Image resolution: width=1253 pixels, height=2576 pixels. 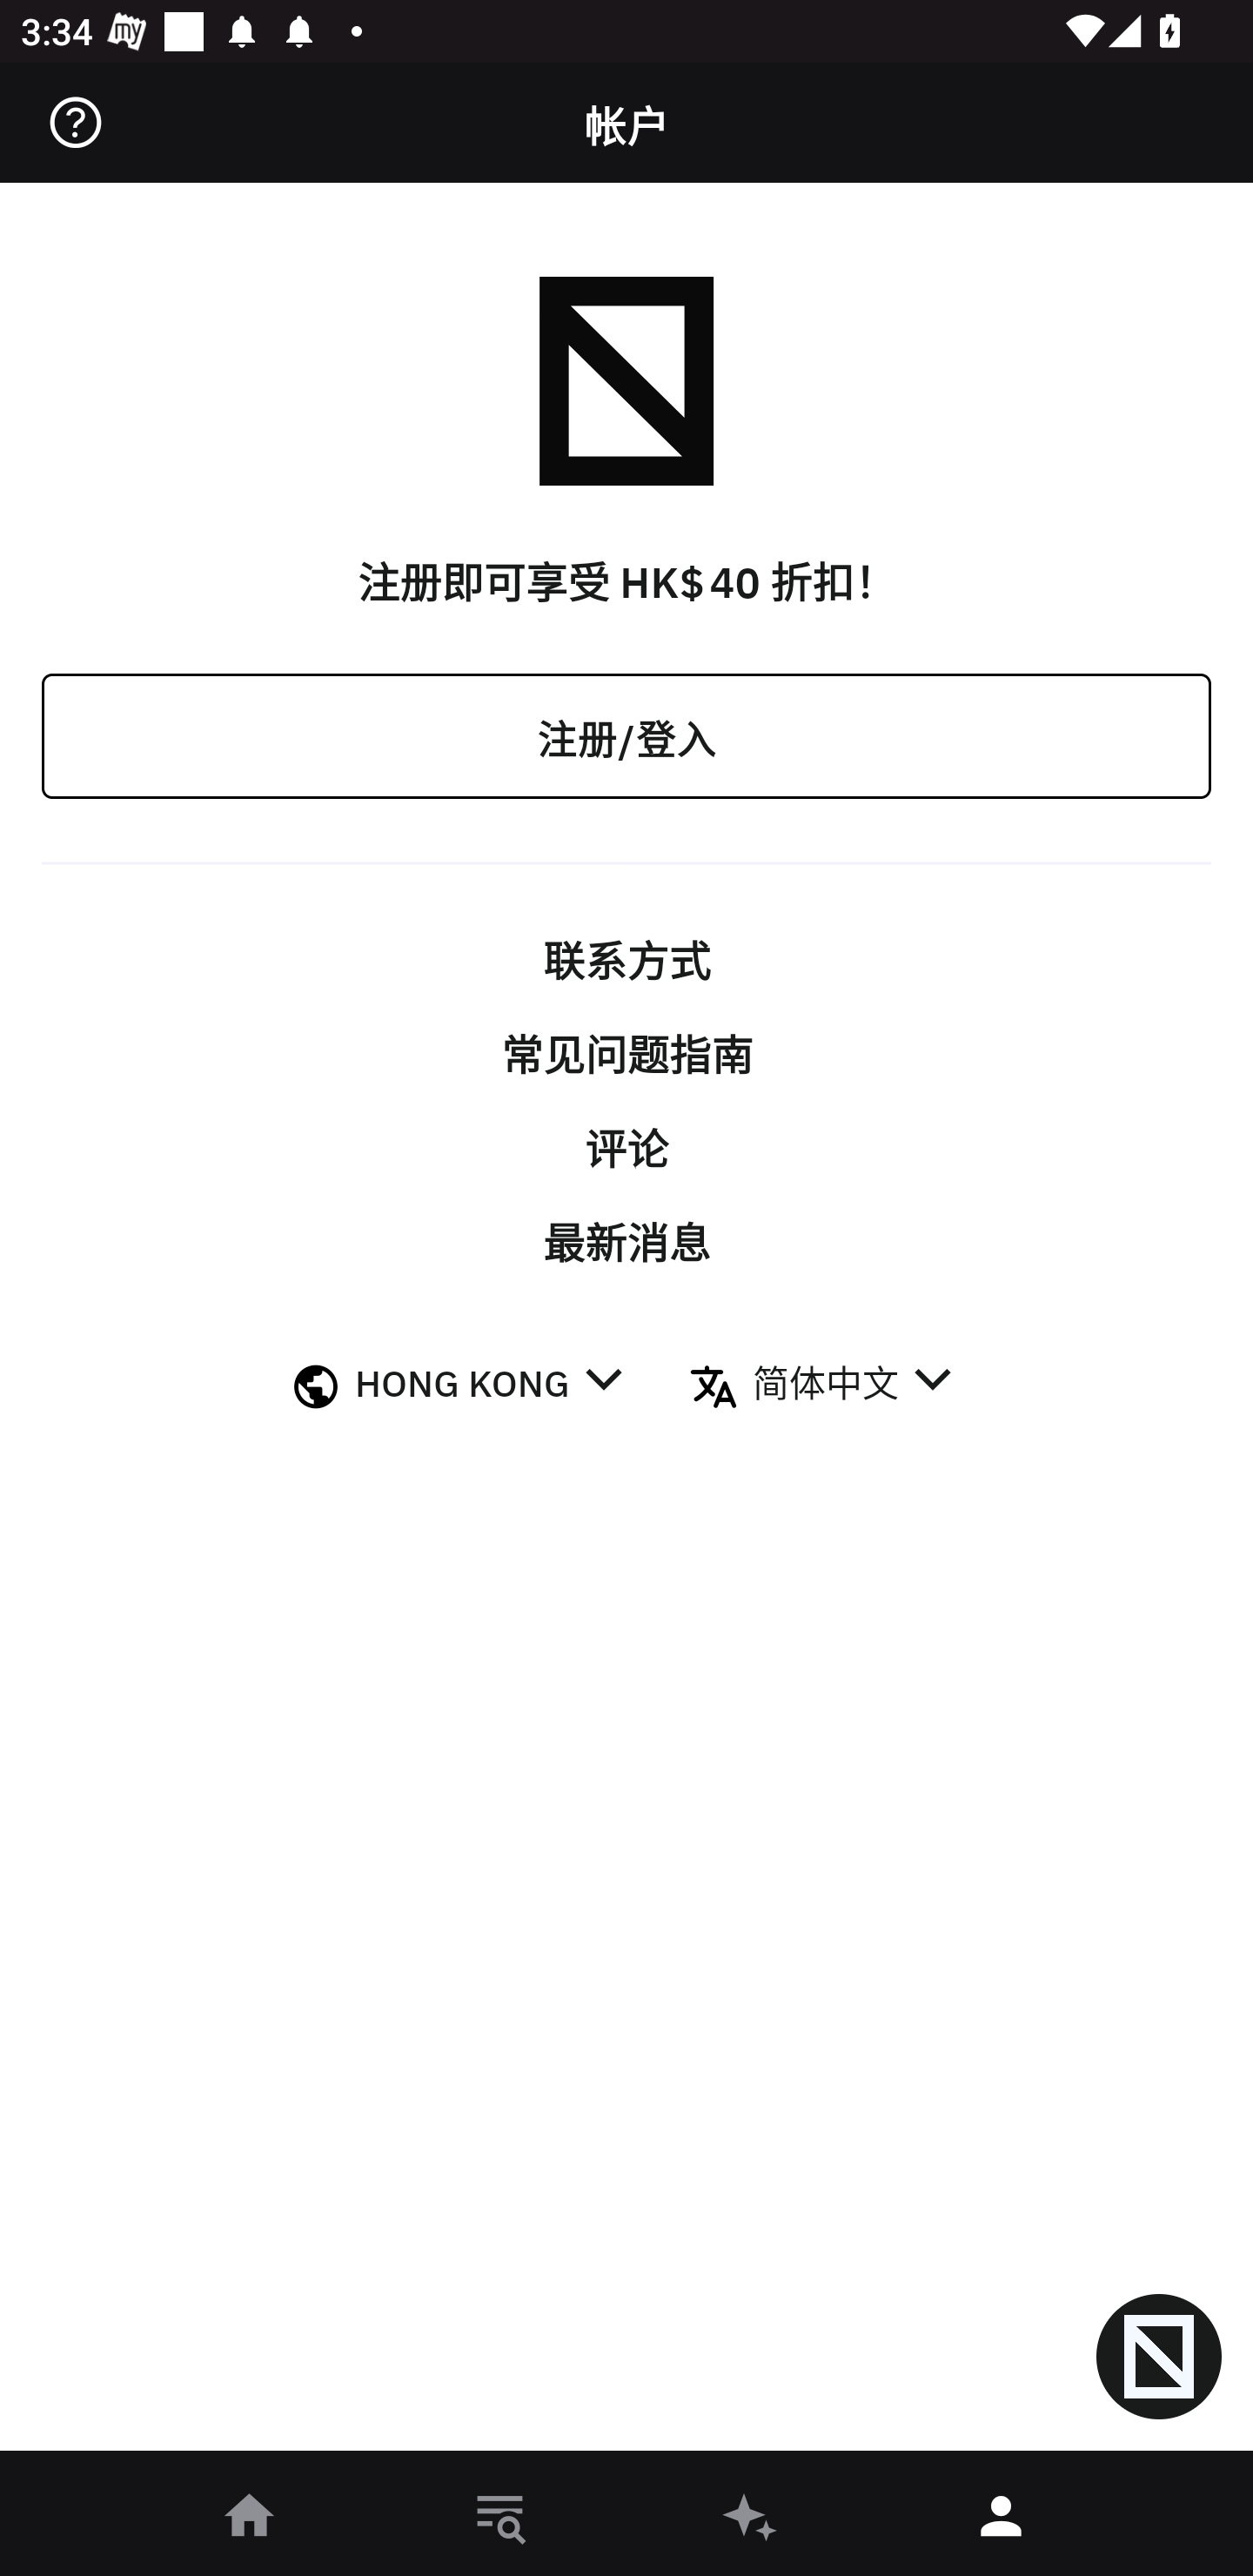 I want to click on 󰫢, so click(x=752, y=2518).